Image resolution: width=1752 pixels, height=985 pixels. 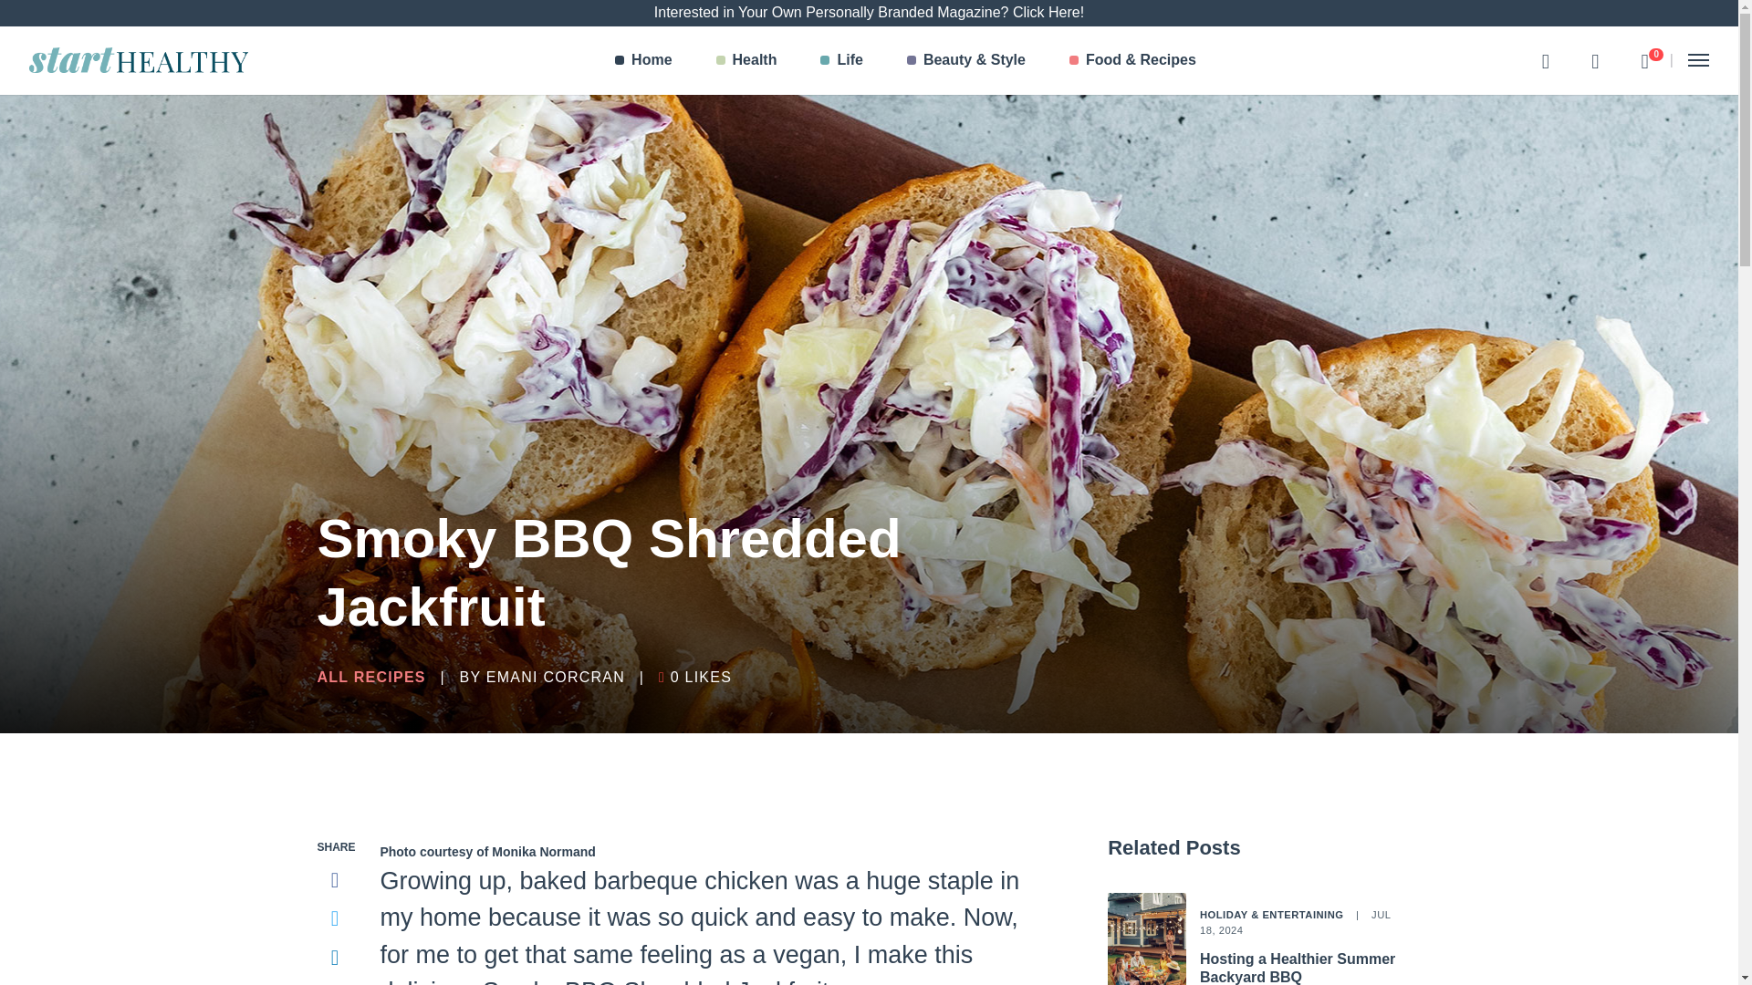 I want to click on Facebook, so click(x=1298, y=969).